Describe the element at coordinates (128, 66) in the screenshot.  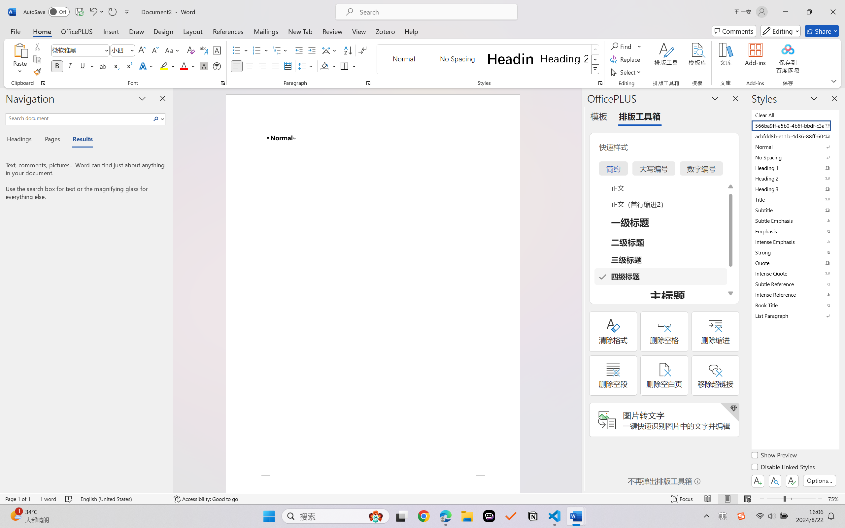
I see `Superscript` at that location.